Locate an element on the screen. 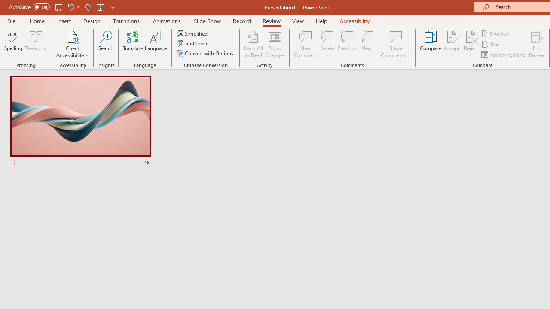 The height and width of the screenshot is (309, 550). New Comment is located at coordinates (306, 44).